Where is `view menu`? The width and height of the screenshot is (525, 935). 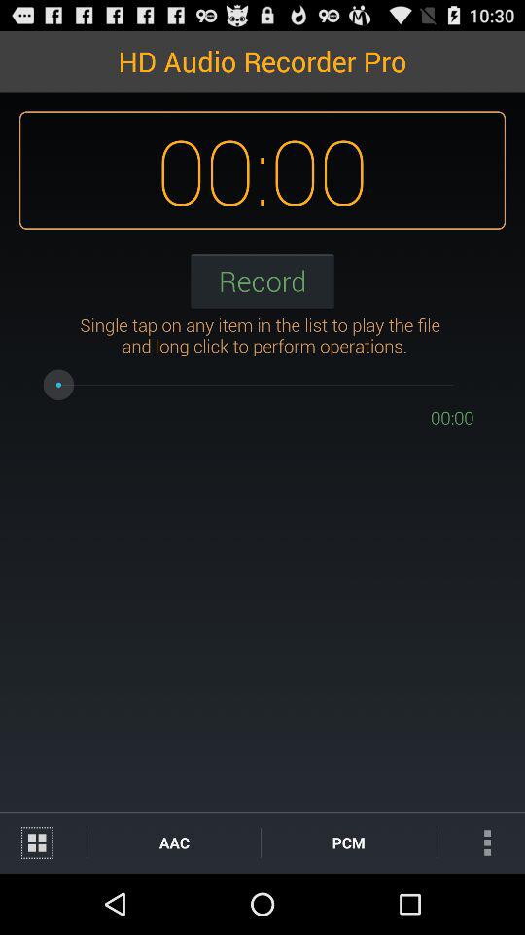 view menu is located at coordinates (43, 843).